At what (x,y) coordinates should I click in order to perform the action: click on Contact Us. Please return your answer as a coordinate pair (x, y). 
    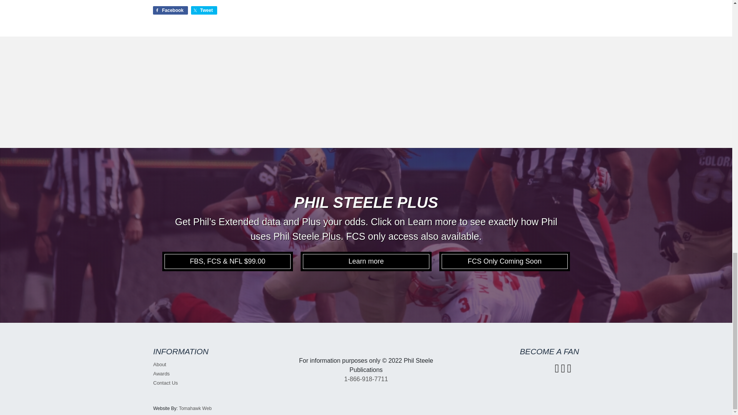
    Looking at the image, I should click on (165, 383).